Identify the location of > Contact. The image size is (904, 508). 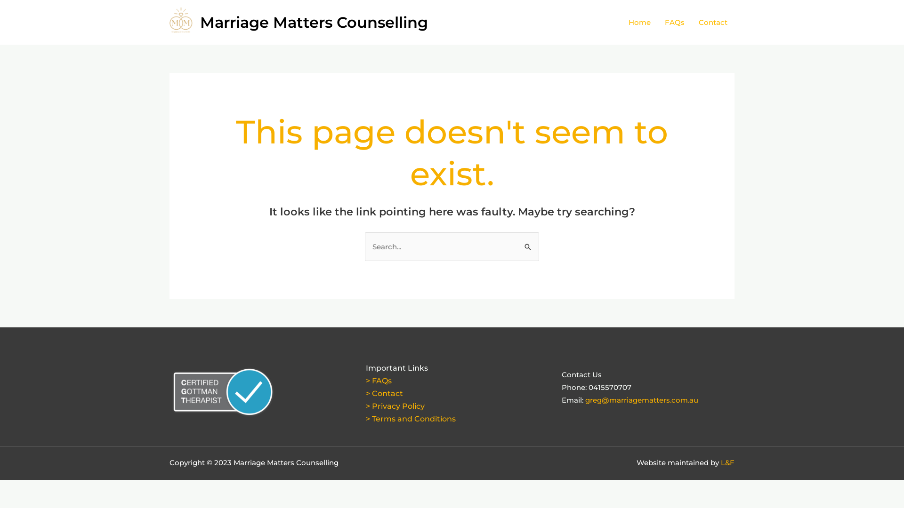
(384, 393).